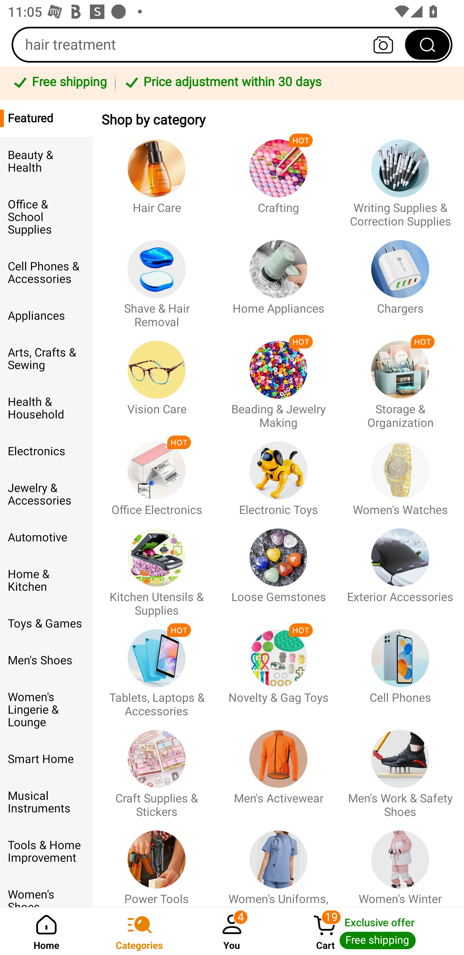 This screenshot has height=955, width=464. Describe the element at coordinates (157, 863) in the screenshot. I see `Power Tools` at that location.